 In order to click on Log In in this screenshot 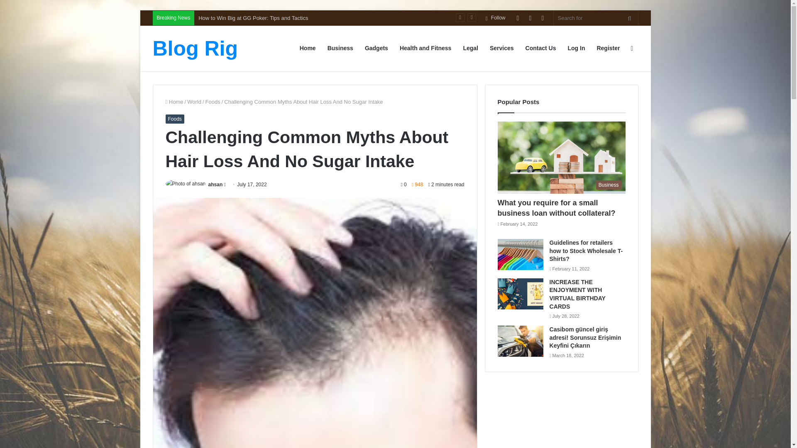, I will do `click(517, 17)`.